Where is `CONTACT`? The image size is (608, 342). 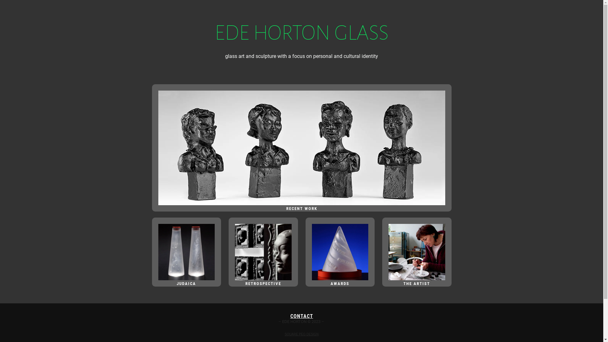
CONTACT is located at coordinates (301, 316).